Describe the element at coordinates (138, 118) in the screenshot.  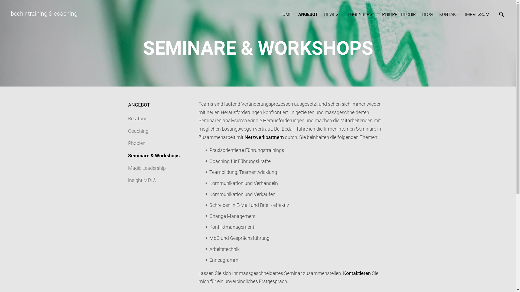
I see `Beratung` at that location.